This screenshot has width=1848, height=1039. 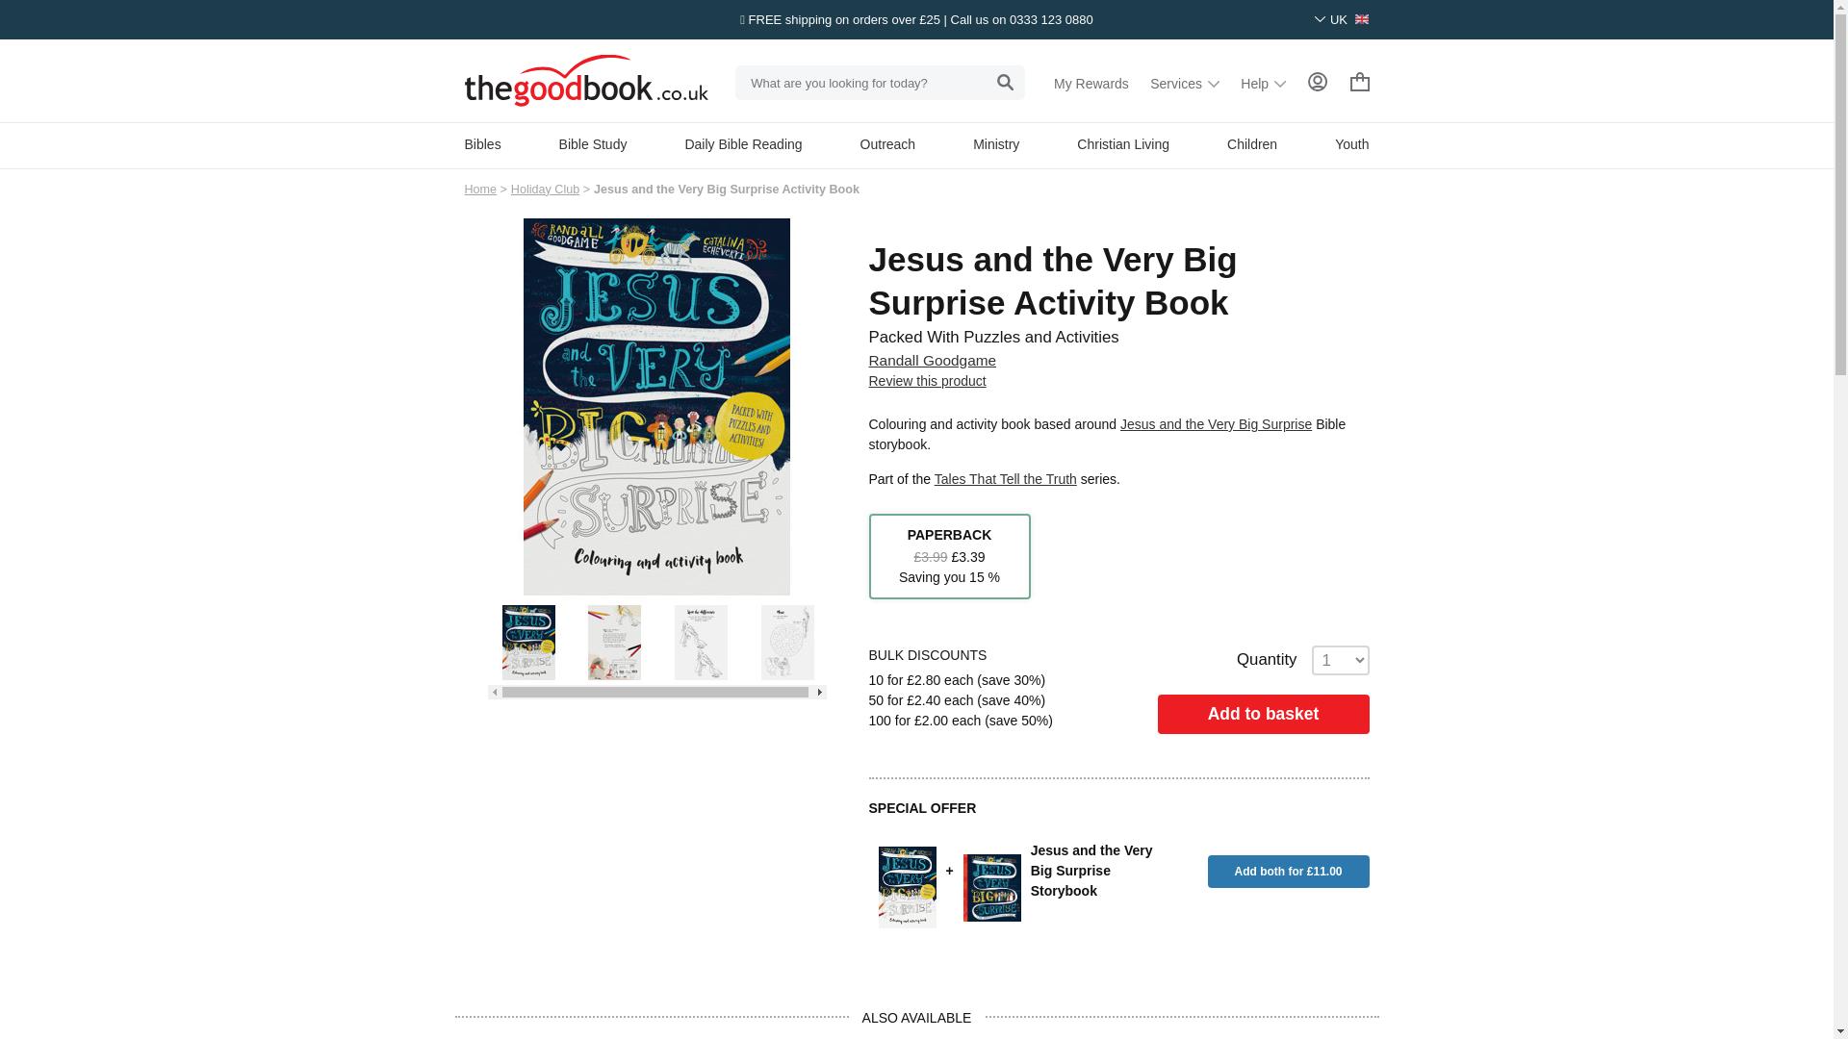 What do you see at coordinates (481, 143) in the screenshot?
I see `Bibles` at bounding box center [481, 143].